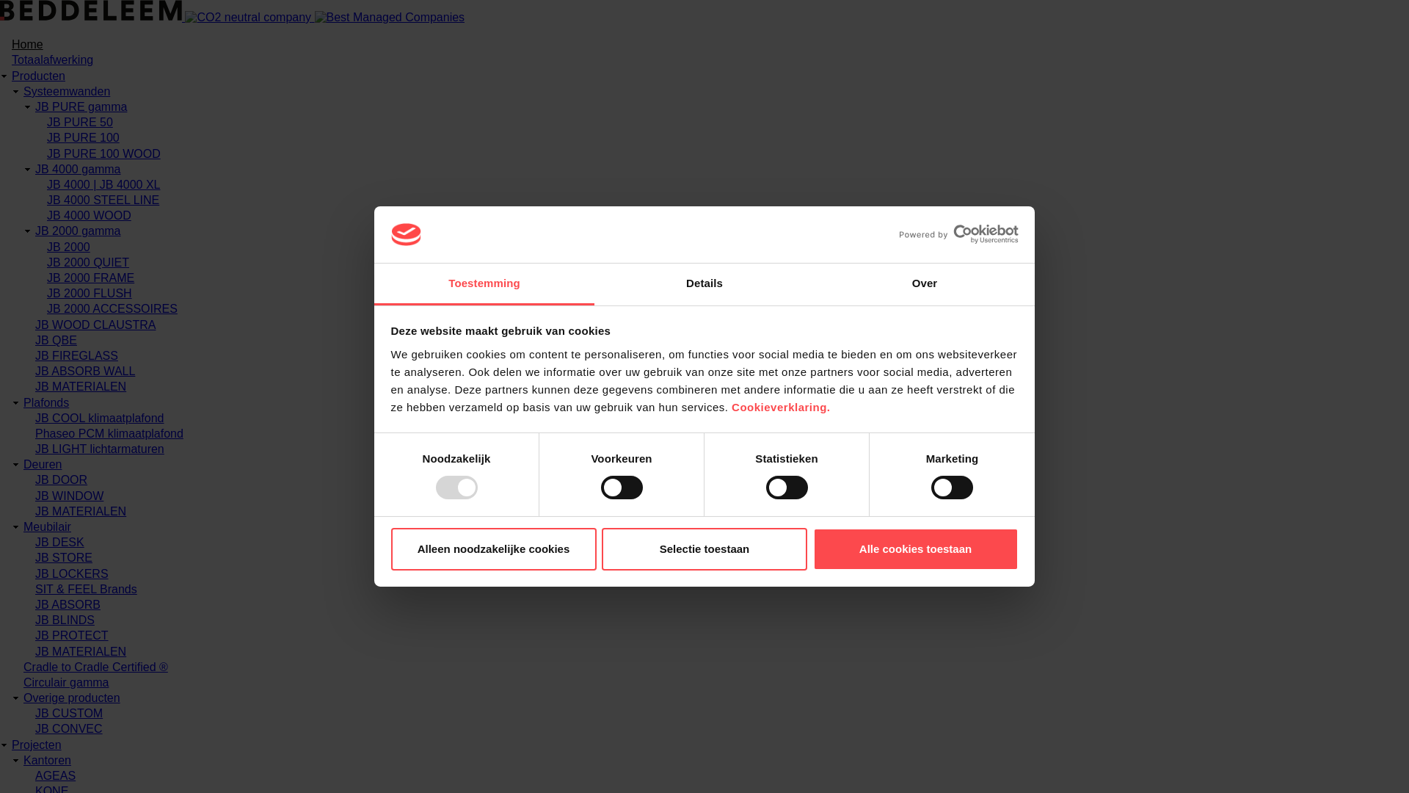 Image resolution: width=1409 pixels, height=793 pixels. Describe the element at coordinates (704, 549) in the screenshot. I see `Selectie toestaan` at that location.